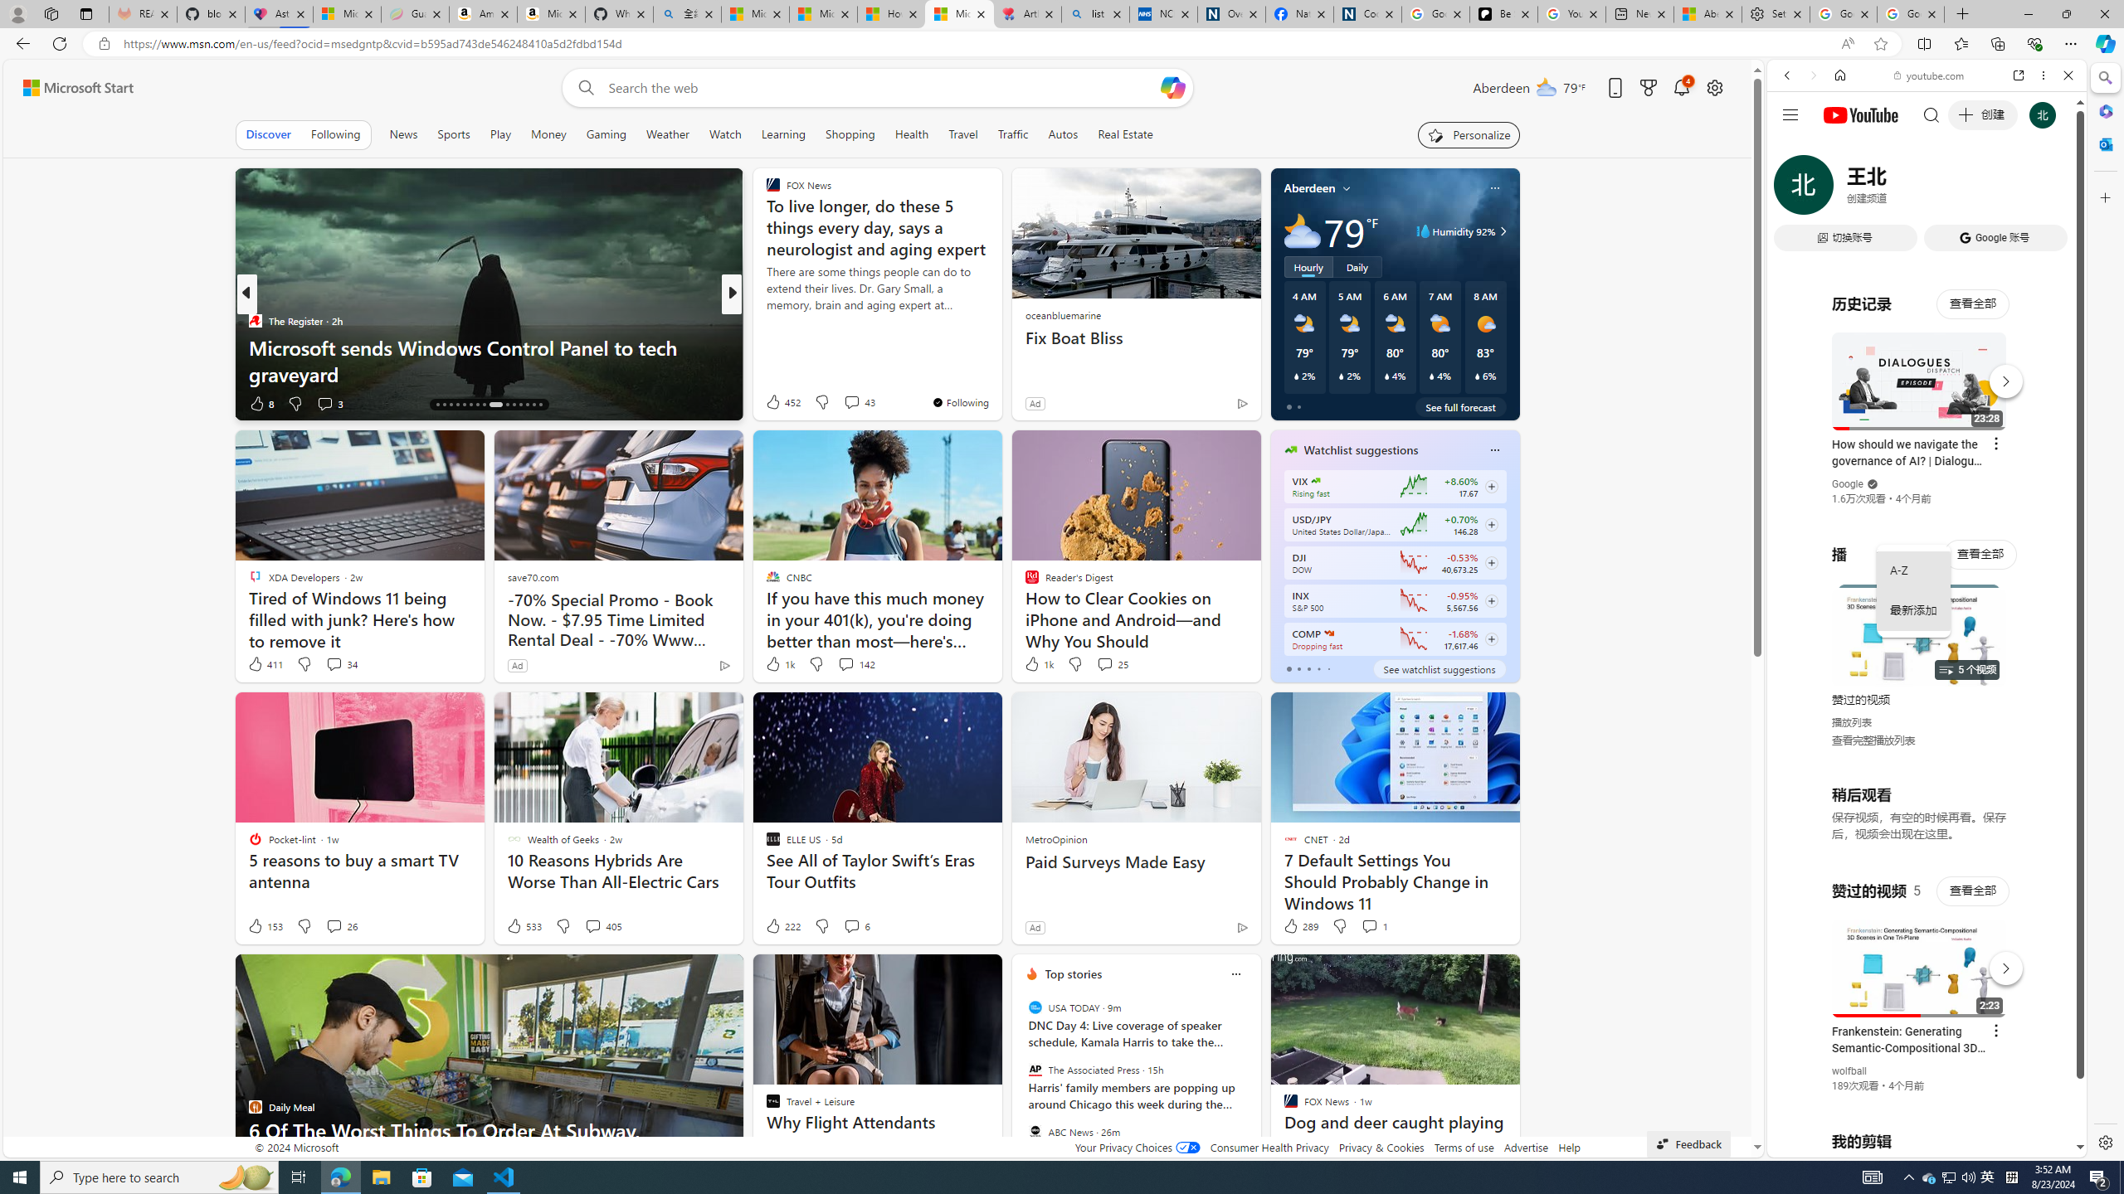 This screenshot has height=1194, width=2124. I want to click on Privacy & Cookies, so click(1381, 1148).